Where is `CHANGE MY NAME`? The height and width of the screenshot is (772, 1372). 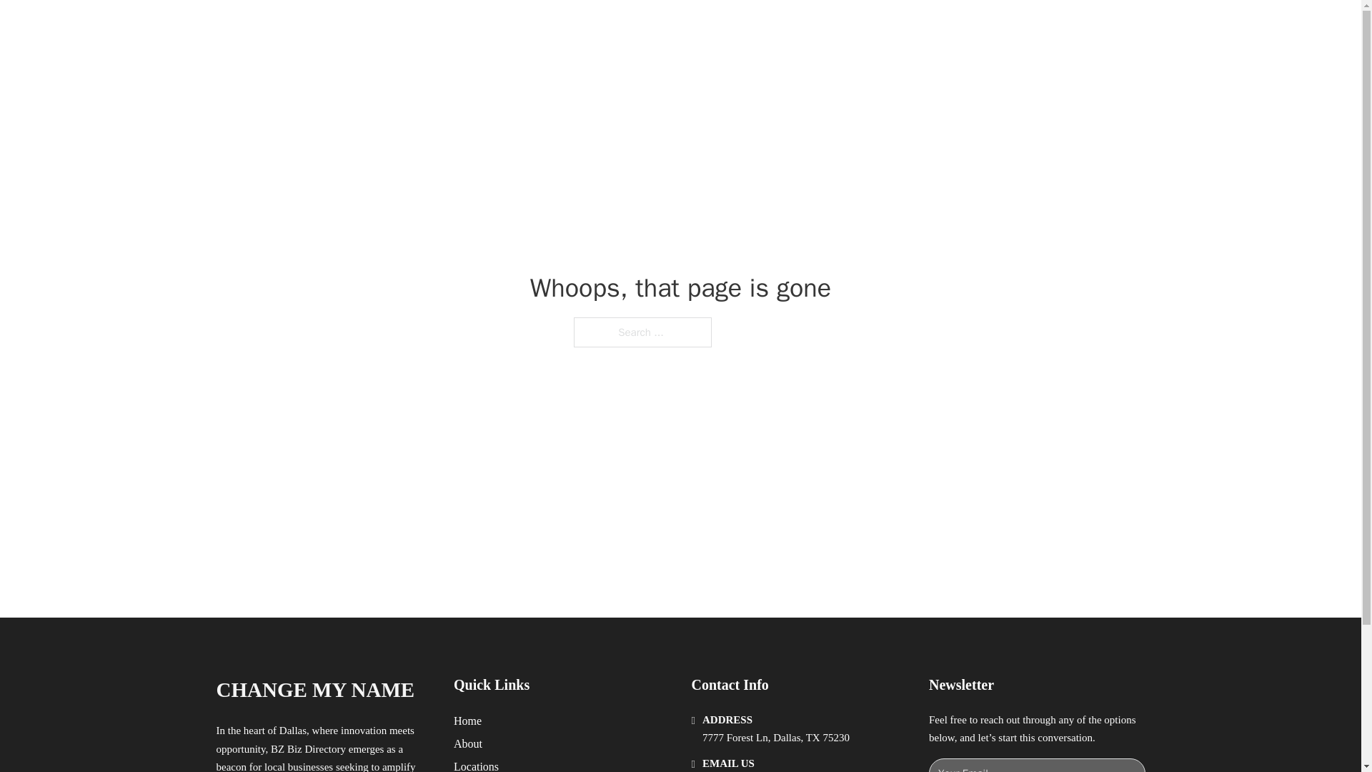
CHANGE MY NAME is located at coordinates (314, 690).